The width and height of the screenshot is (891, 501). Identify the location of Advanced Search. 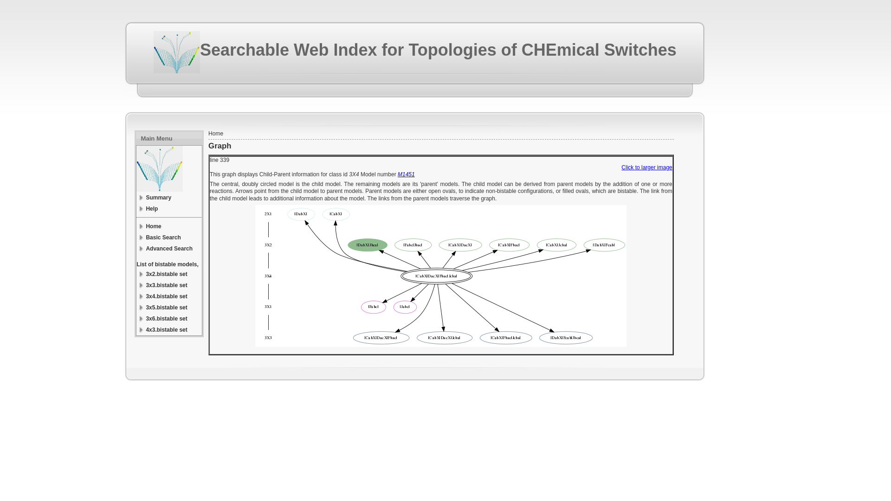
(169, 248).